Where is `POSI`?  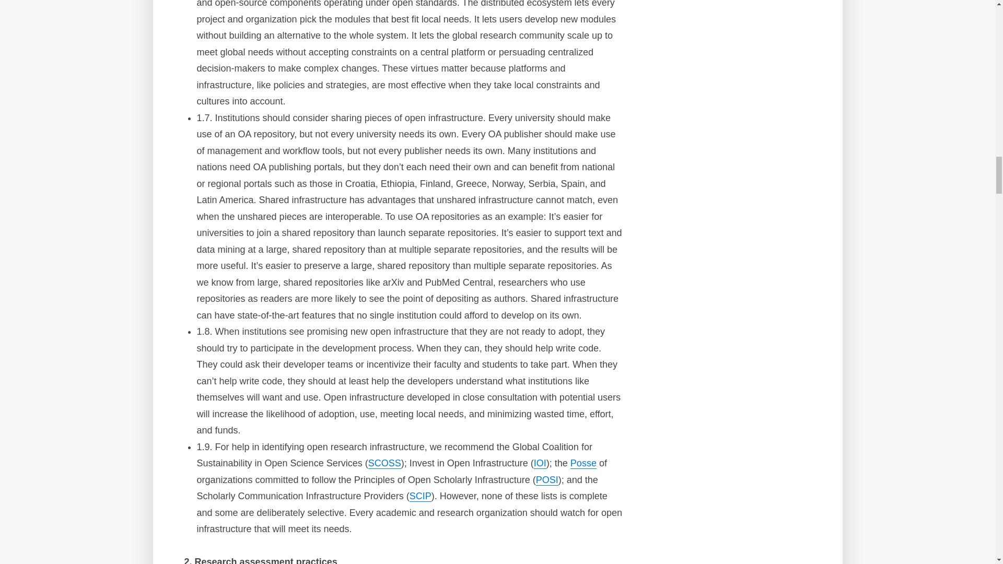 POSI is located at coordinates (547, 479).